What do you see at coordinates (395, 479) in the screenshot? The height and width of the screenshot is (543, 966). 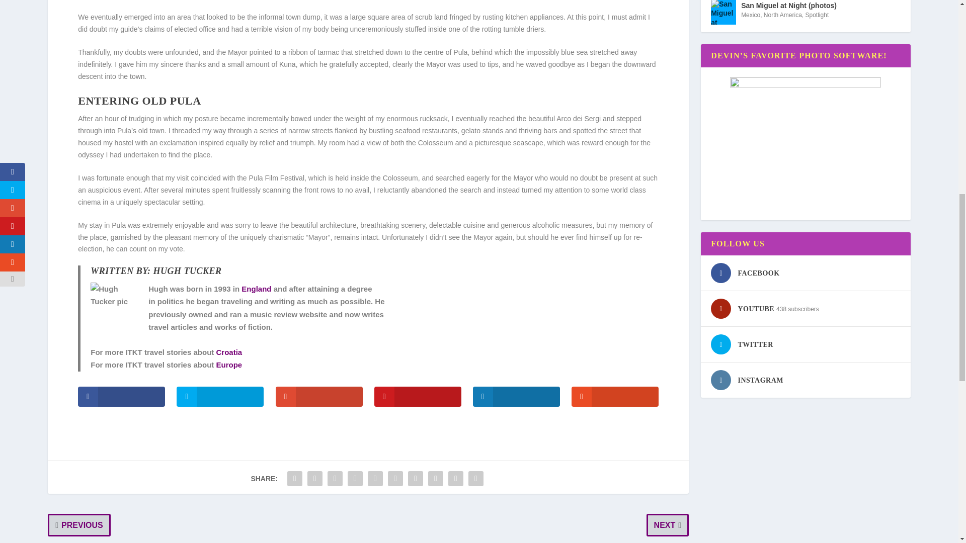 I see `Share "The Mayor of Pula, Croatia" via LinkedIn` at bounding box center [395, 479].